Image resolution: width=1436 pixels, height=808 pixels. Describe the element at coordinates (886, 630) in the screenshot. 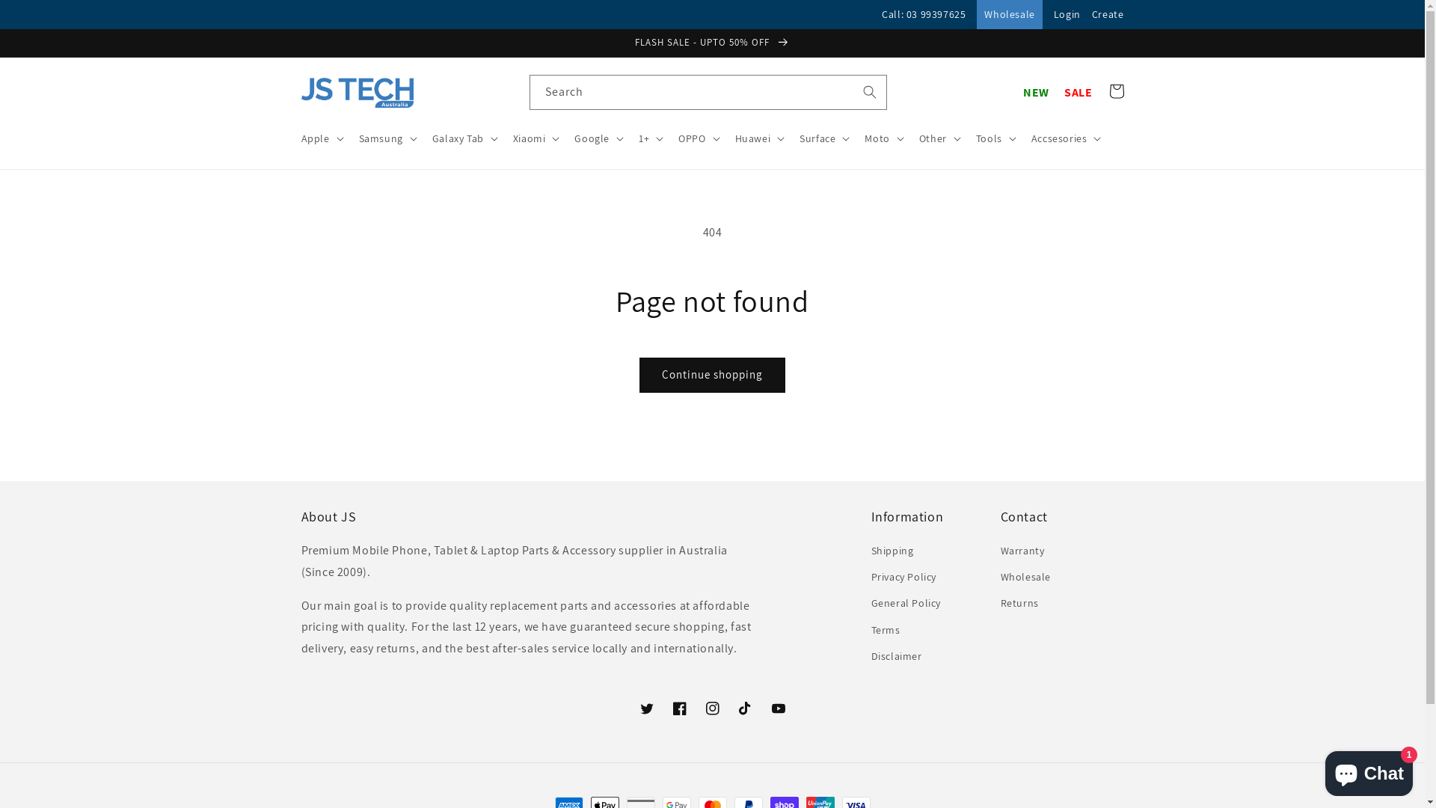

I see `Terms` at that location.